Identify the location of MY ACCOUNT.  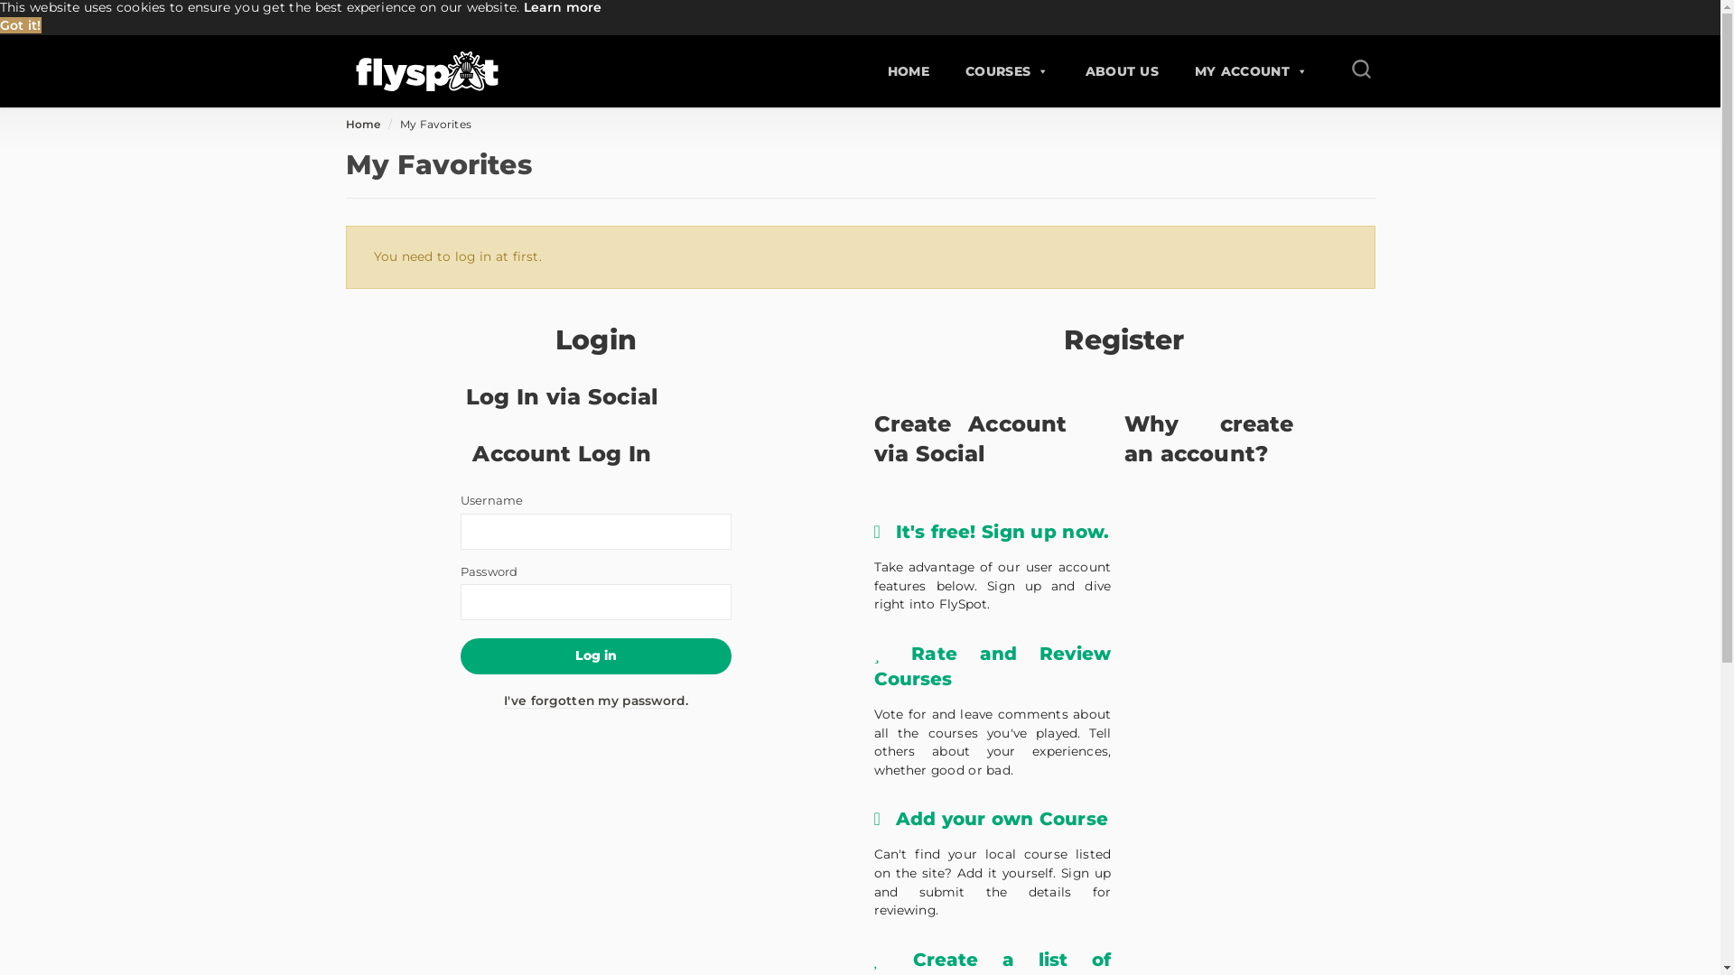
(1252, 70).